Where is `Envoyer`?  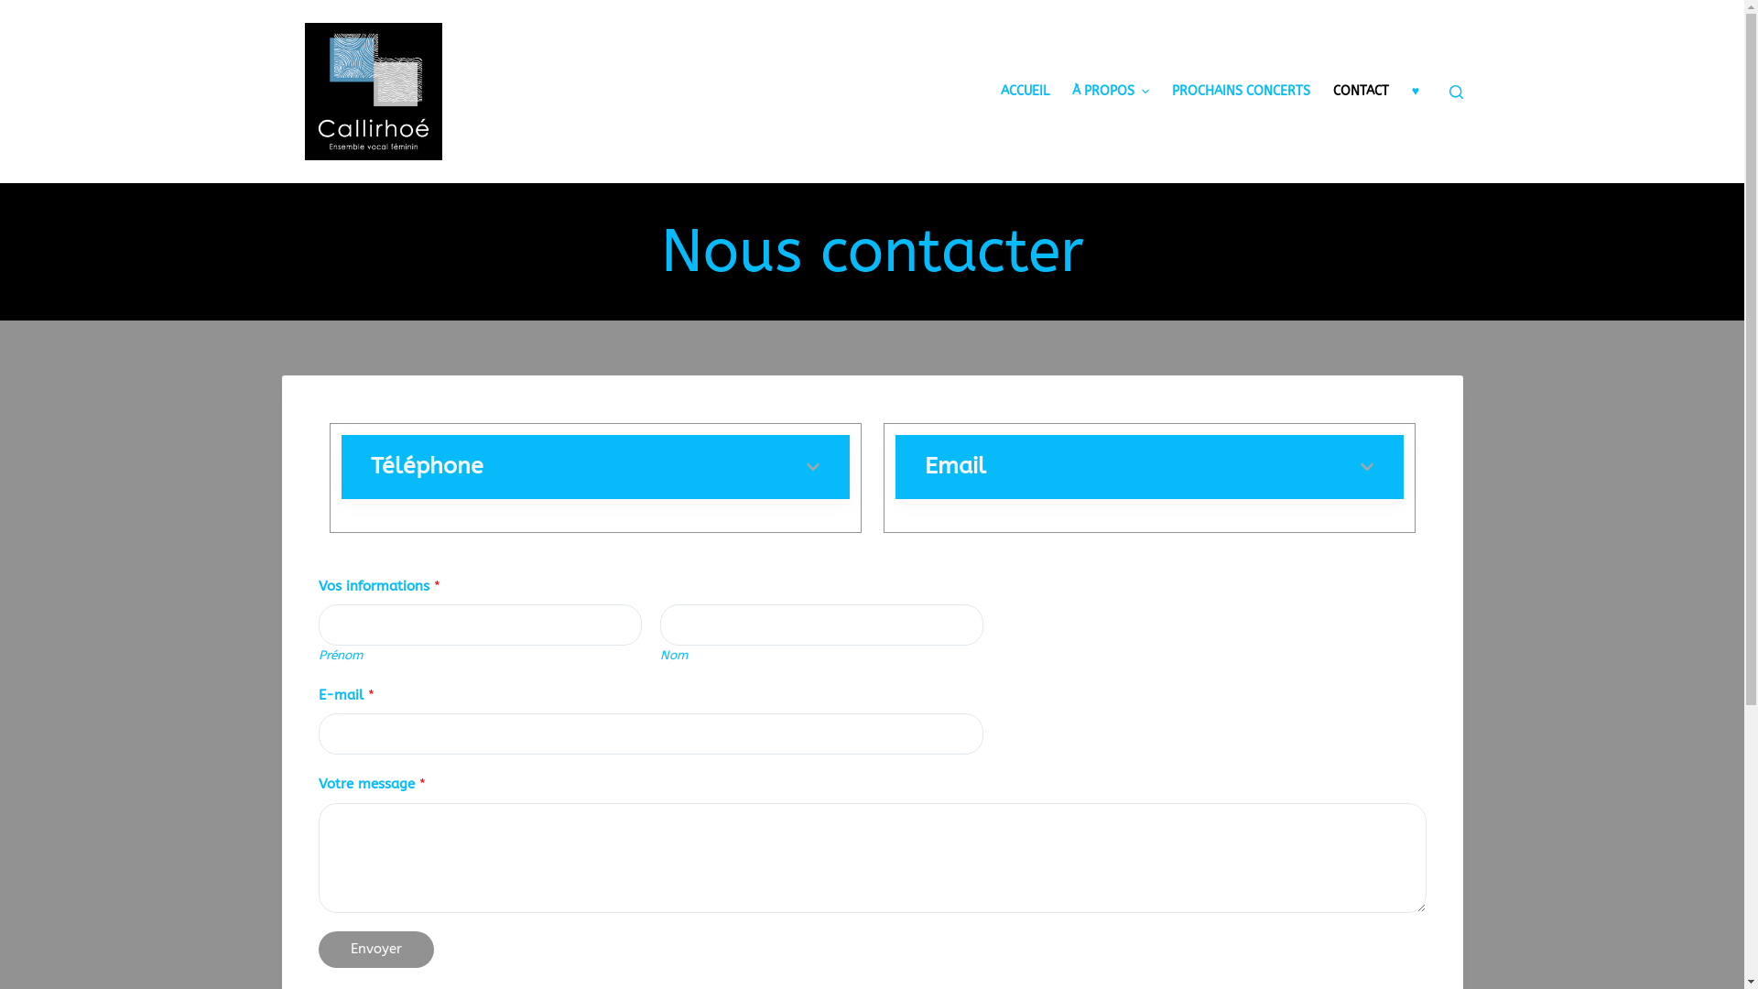
Envoyer is located at coordinates (376, 950).